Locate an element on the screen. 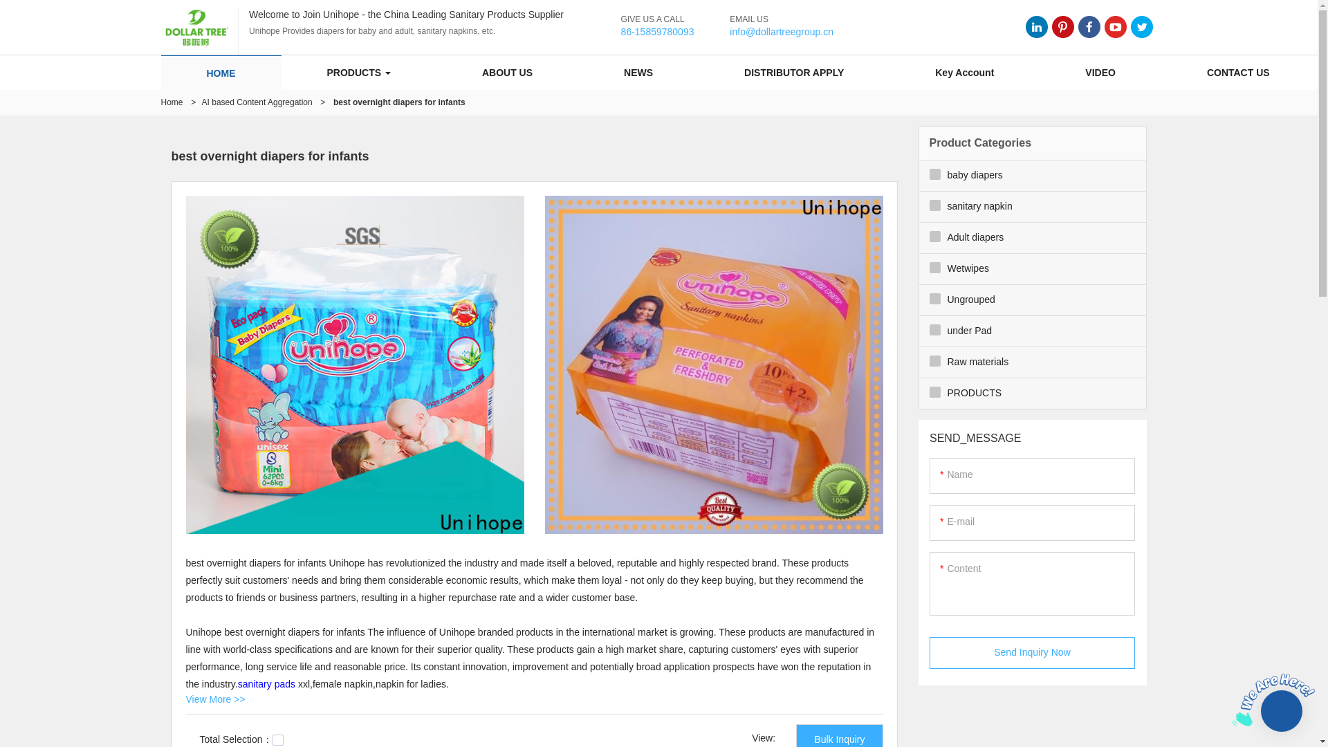 The height and width of the screenshot is (747, 1328). NEWS is located at coordinates (638, 72).